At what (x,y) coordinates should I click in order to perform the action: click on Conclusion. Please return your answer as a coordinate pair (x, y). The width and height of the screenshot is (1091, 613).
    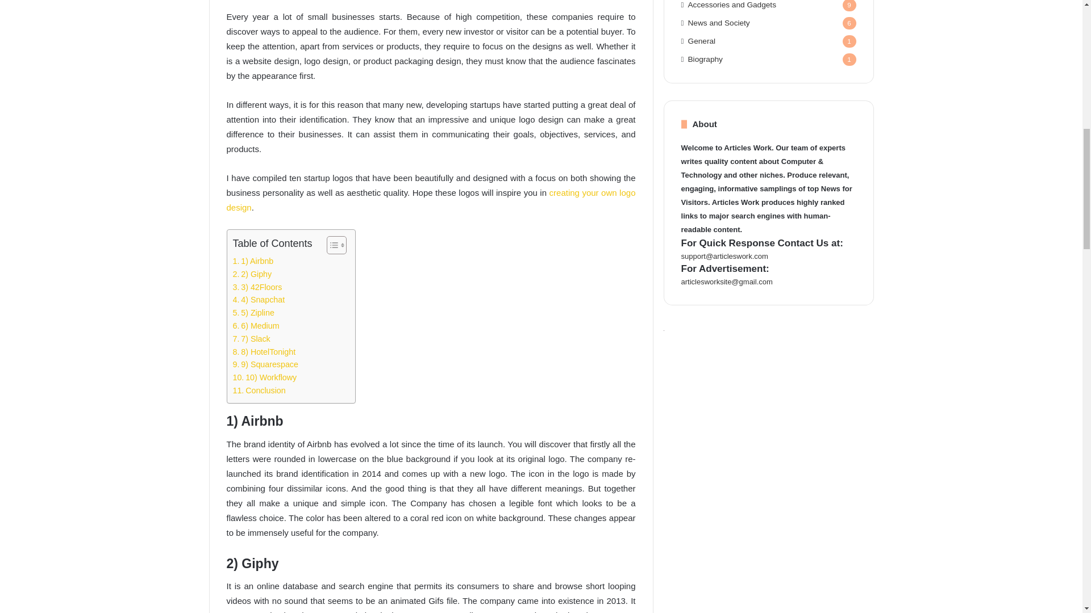
    Looking at the image, I should click on (259, 391).